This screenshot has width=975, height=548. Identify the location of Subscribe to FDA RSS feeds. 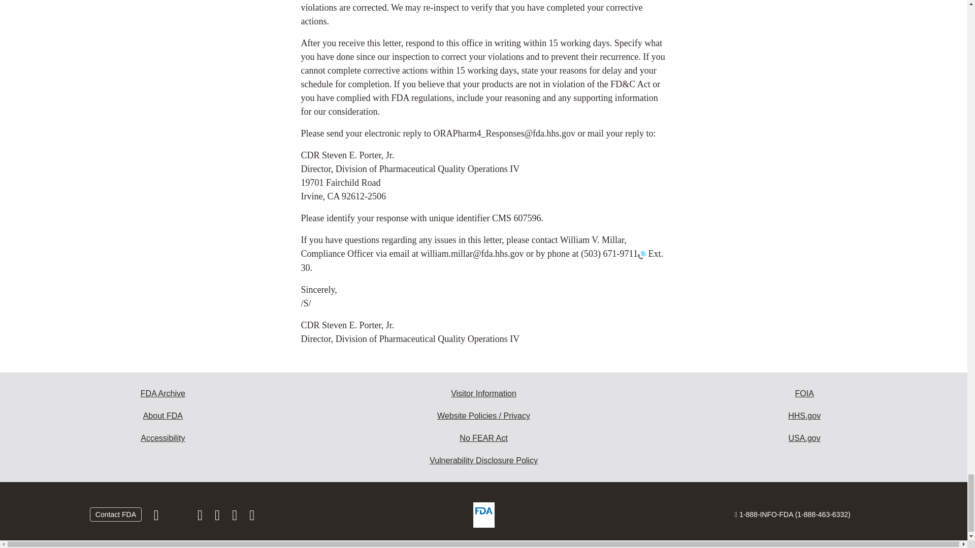
(252, 518).